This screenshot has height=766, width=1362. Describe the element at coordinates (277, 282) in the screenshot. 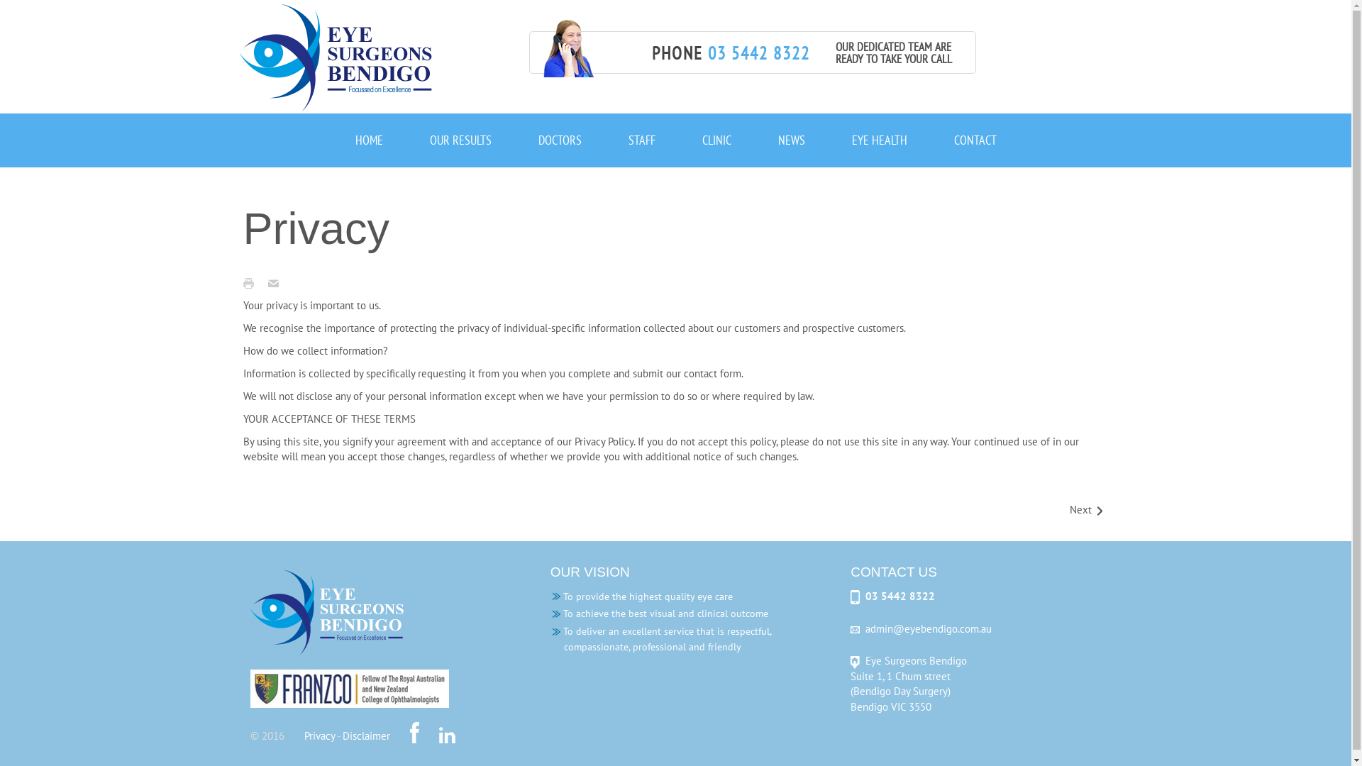

I see `Email this link to a friend` at that location.